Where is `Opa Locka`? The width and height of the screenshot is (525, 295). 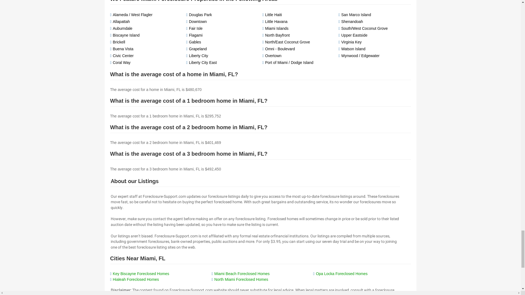
Opa Locka is located at coordinates (342, 273).